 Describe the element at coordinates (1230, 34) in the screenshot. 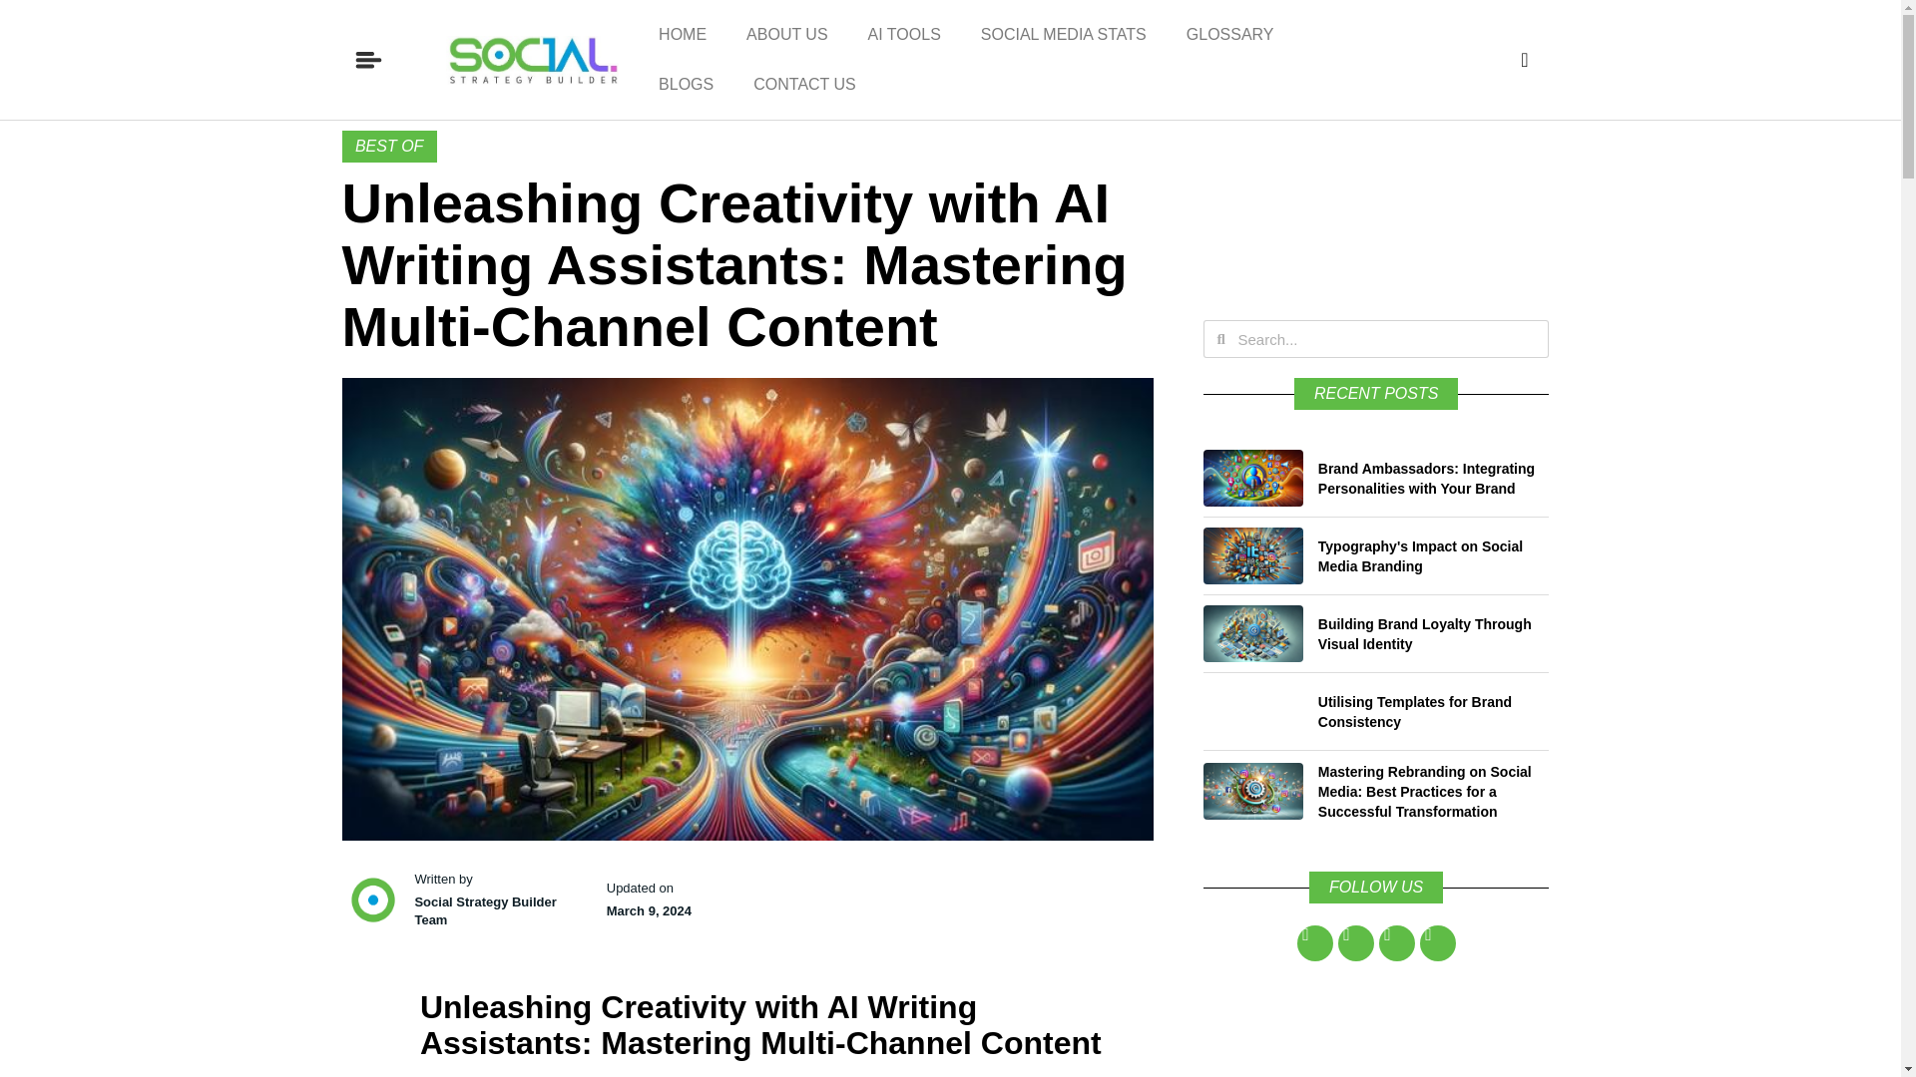

I see `GLOSSARY` at that location.